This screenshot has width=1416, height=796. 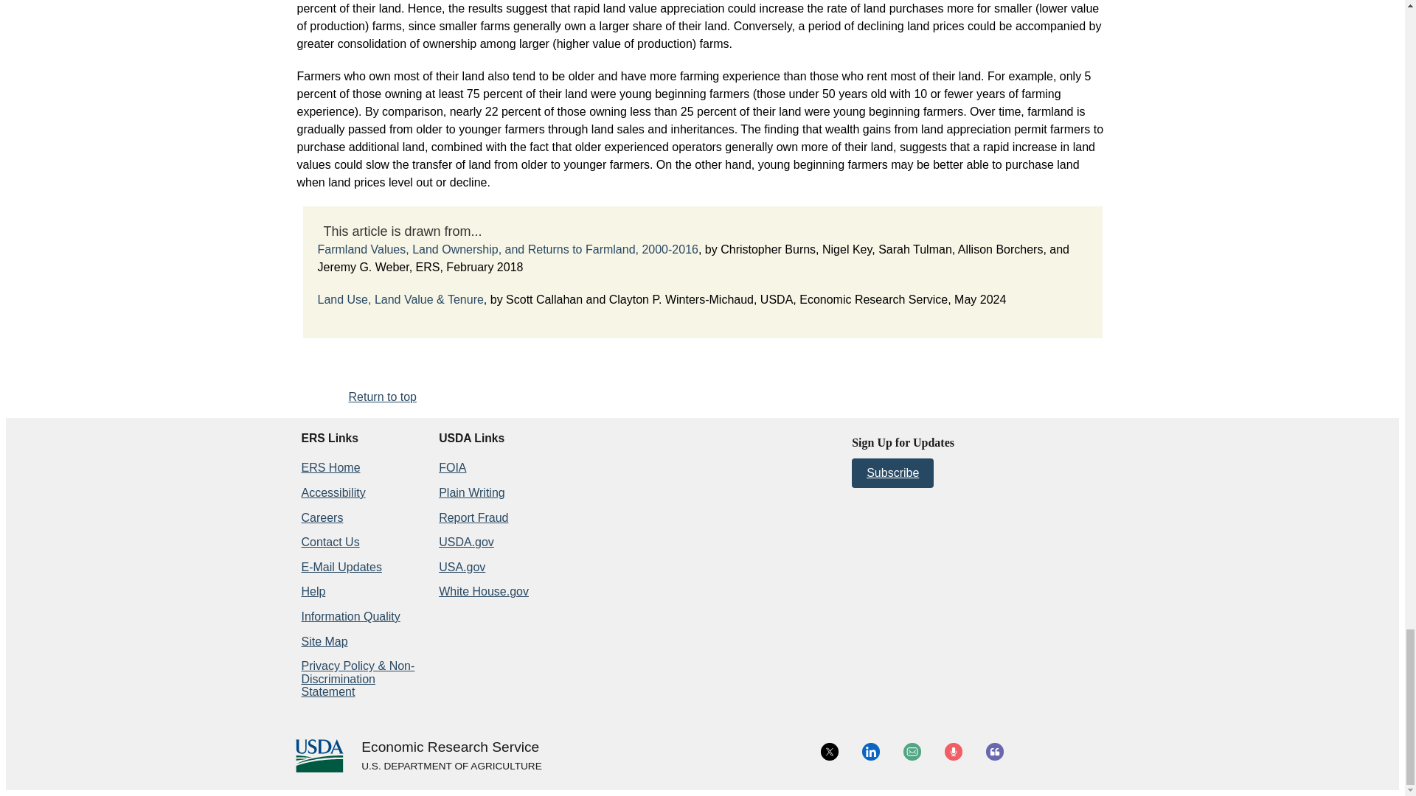 I want to click on Return to top, so click(x=382, y=397).